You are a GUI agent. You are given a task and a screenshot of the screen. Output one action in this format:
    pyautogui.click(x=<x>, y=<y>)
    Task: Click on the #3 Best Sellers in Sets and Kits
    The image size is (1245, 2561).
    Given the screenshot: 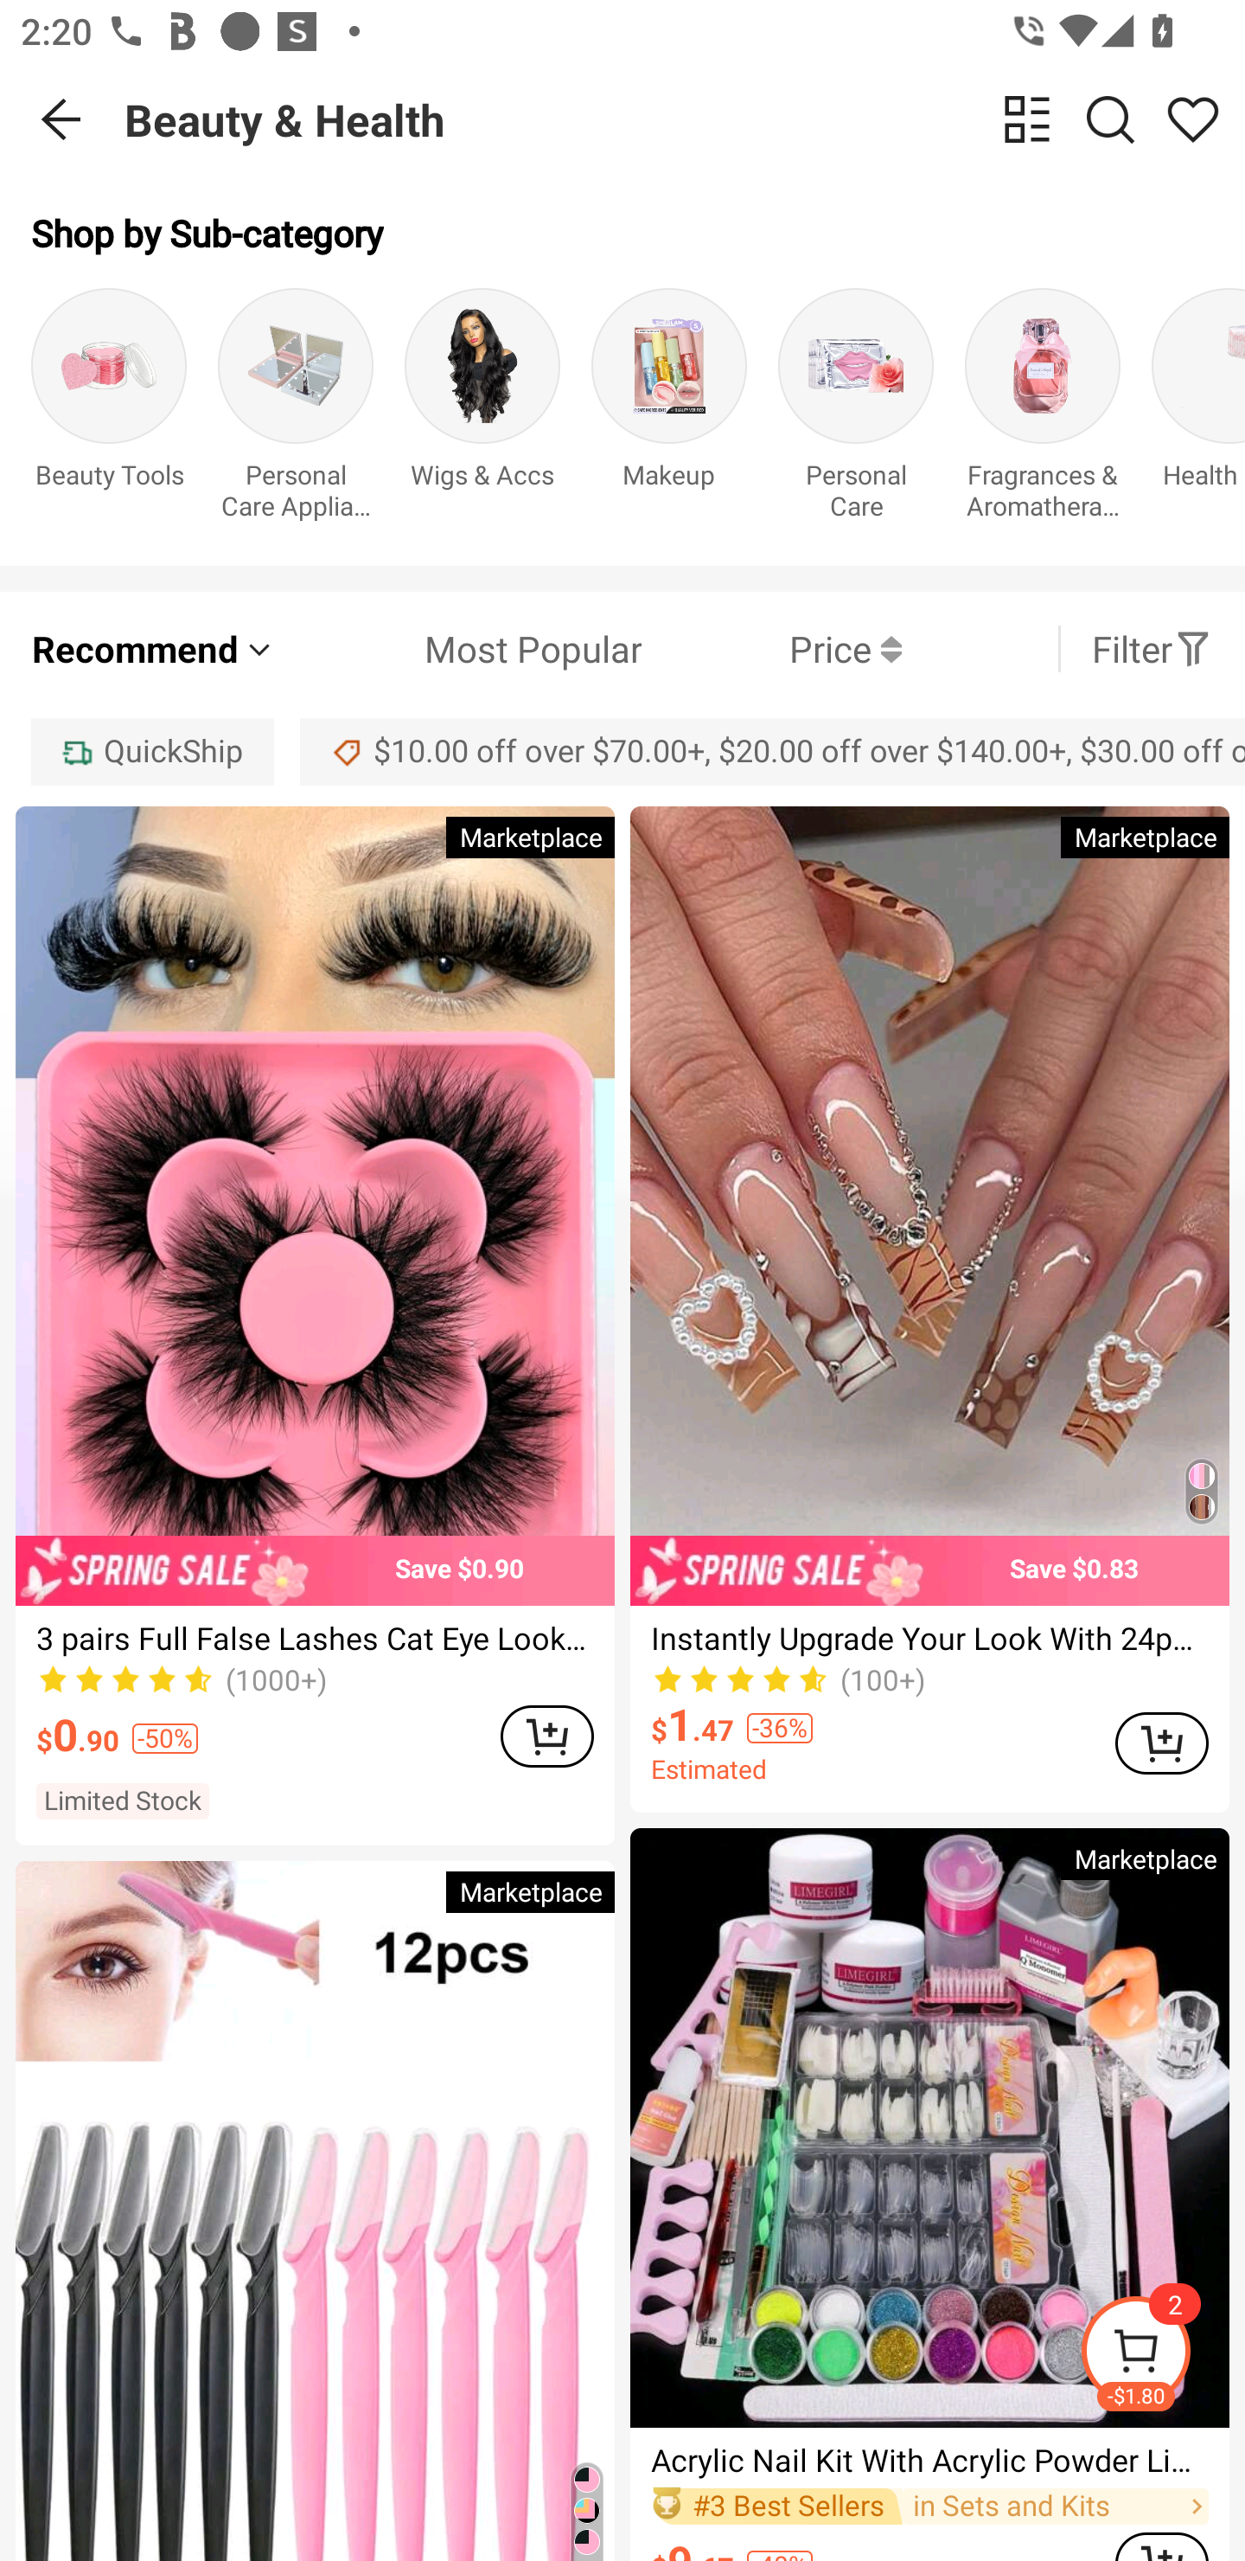 What is the action you would take?
    pyautogui.click(x=930, y=2507)
    